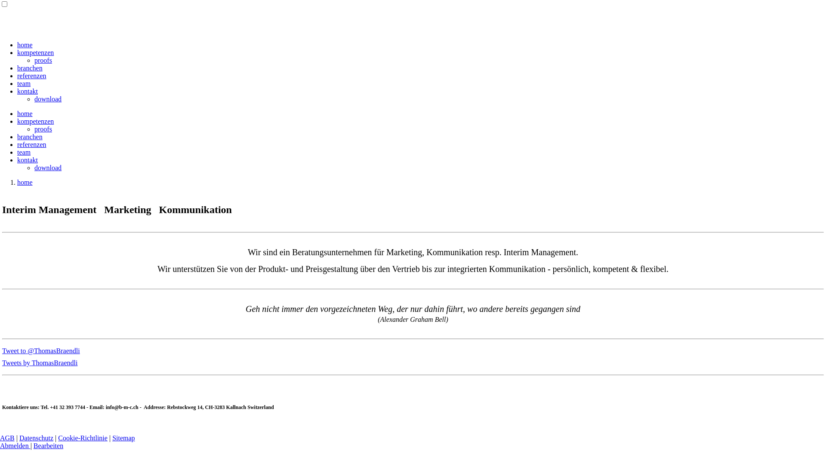 This screenshot has height=464, width=826. I want to click on home, so click(25, 45).